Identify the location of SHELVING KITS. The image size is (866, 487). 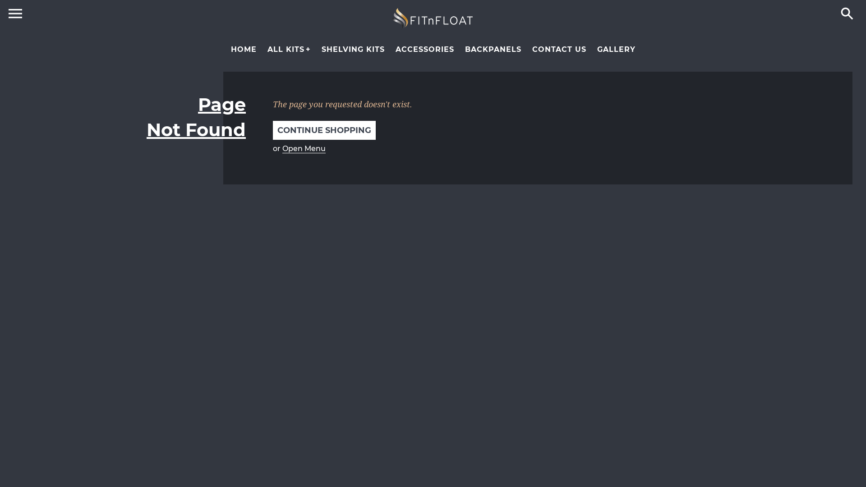
(353, 50).